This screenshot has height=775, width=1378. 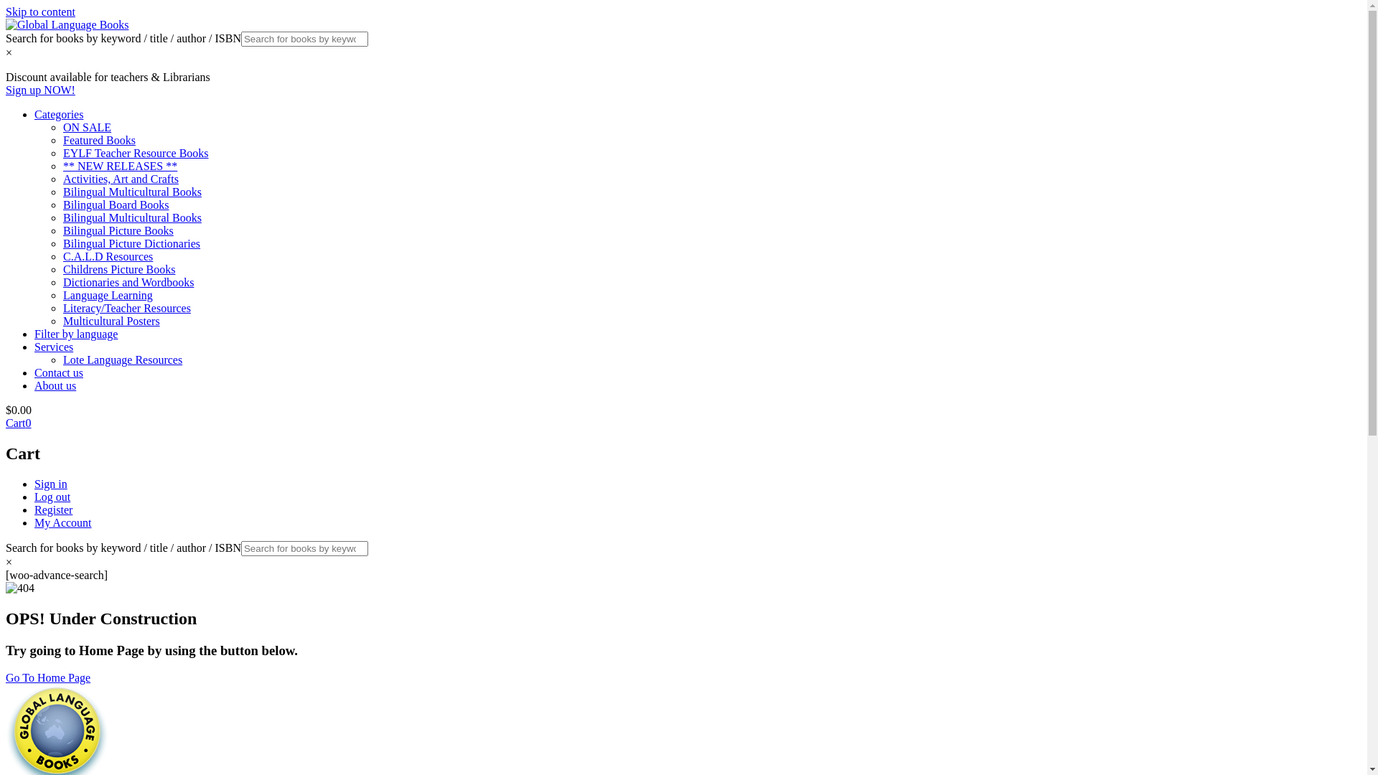 What do you see at coordinates (116, 205) in the screenshot?
I see `Bilingual Board Books` at bounding box center [116, 205].